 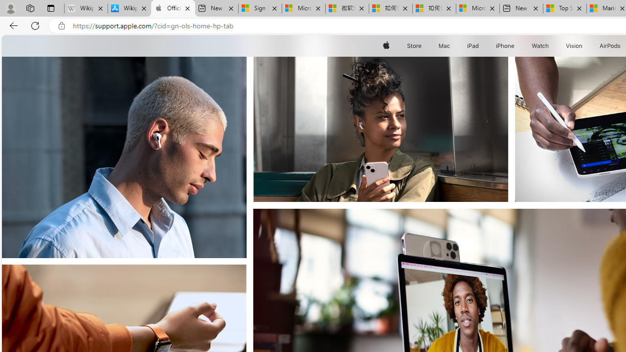 What do you see at coordinates (610, 46) in the screenshot?
I see `AirPods` at bounding box center [610, 46].